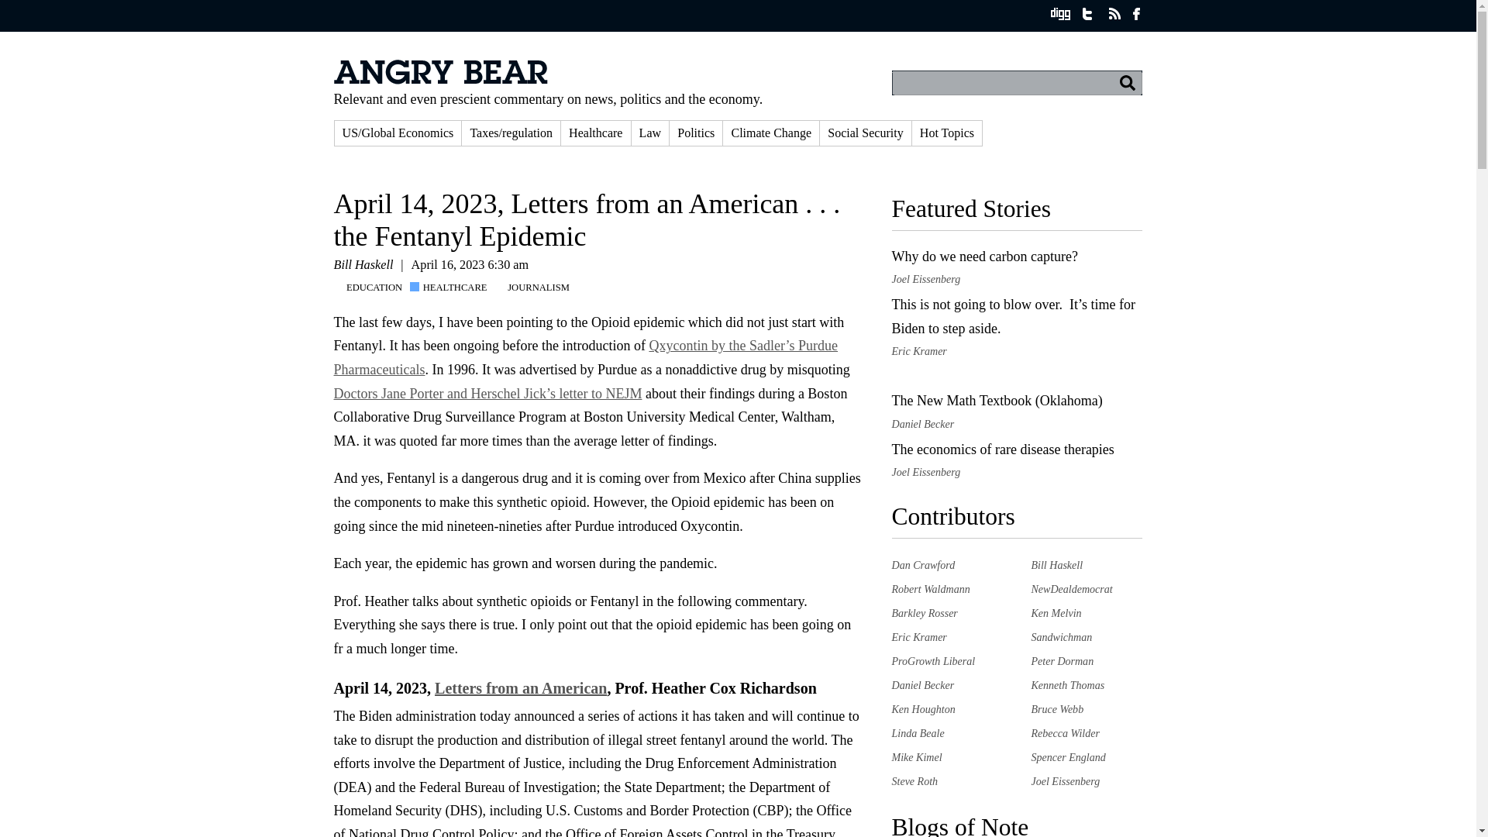 The image size is (1488, 837). Describe the element at coordinates (771, 133) in the screenshot. I see `Climate Change` at that location.